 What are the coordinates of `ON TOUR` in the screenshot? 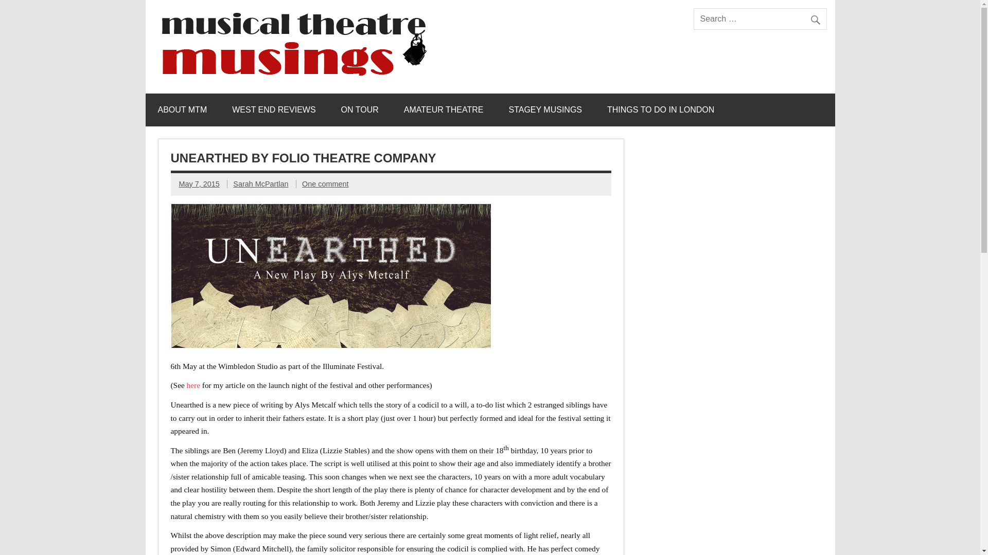 It's located at (360, 110).